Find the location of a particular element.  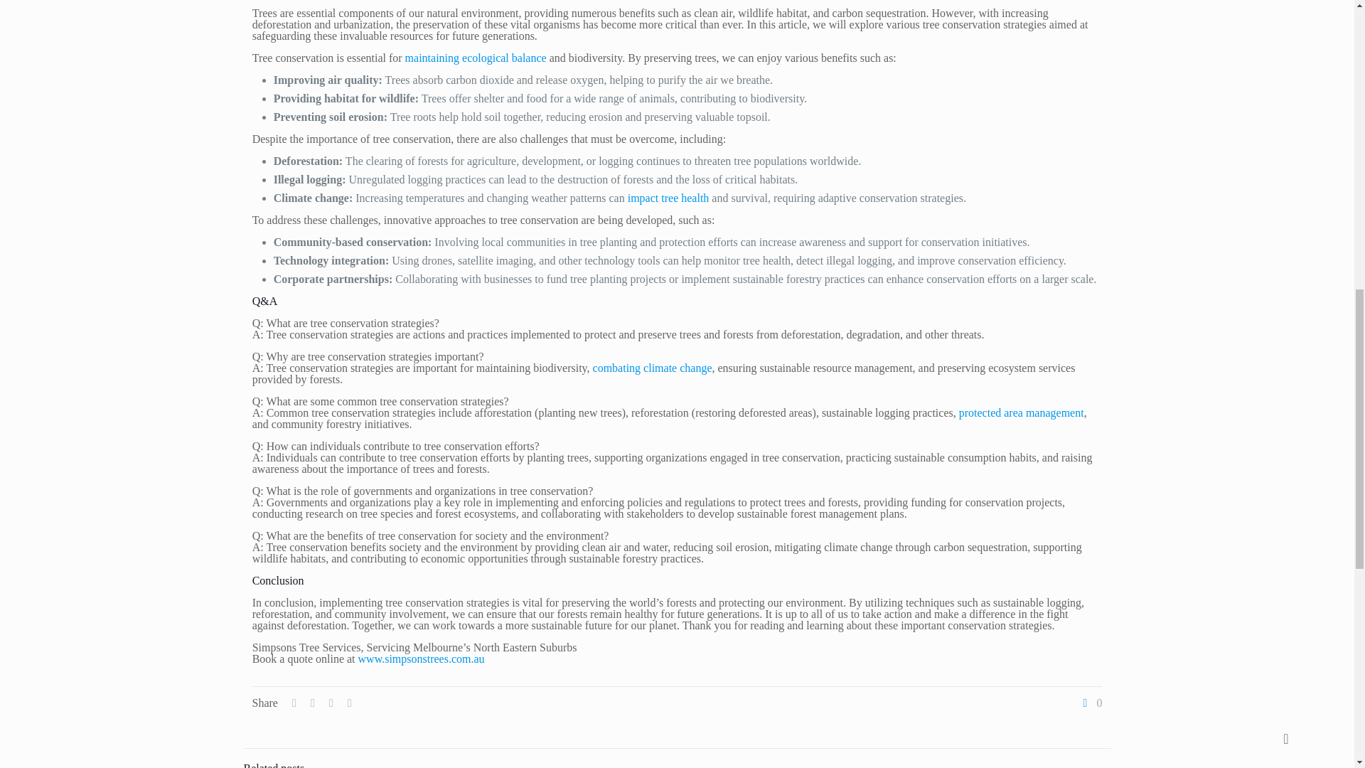

Tree Council Permits and Environmental Protection is located at coordinates (1021, 412).